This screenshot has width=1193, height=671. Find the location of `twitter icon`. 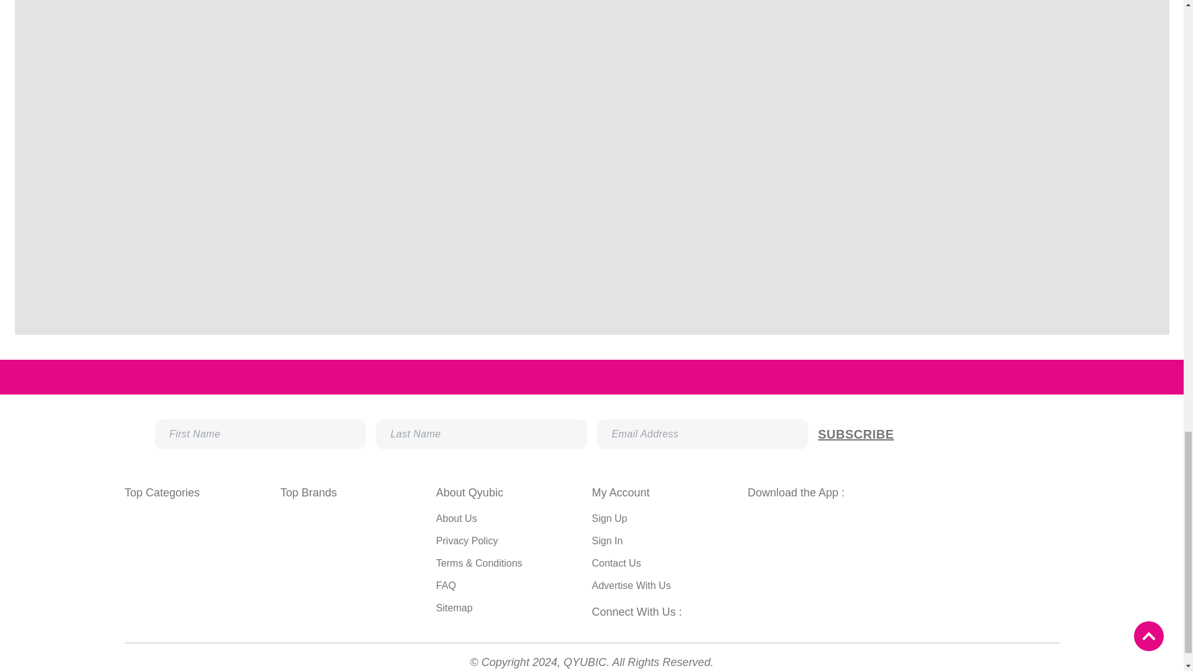

twitter icon is located at coordinates (647, 631).